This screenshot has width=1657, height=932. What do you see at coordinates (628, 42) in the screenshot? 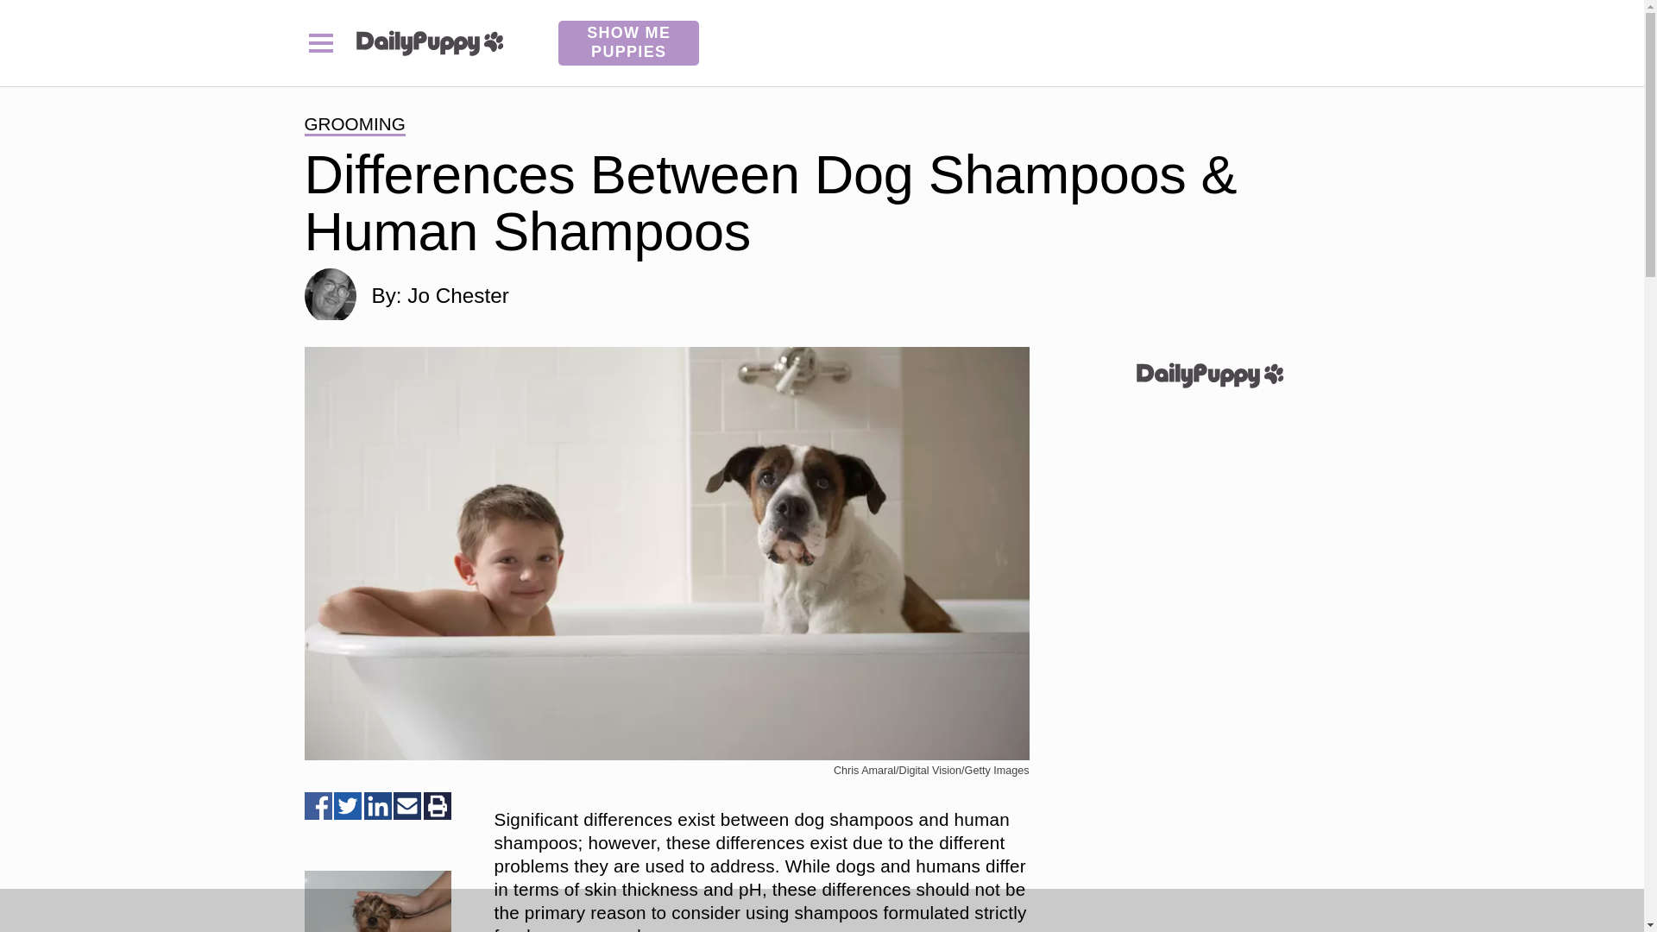
I see `SHOW ME PUPPIES` at bounding box center [628, 42].